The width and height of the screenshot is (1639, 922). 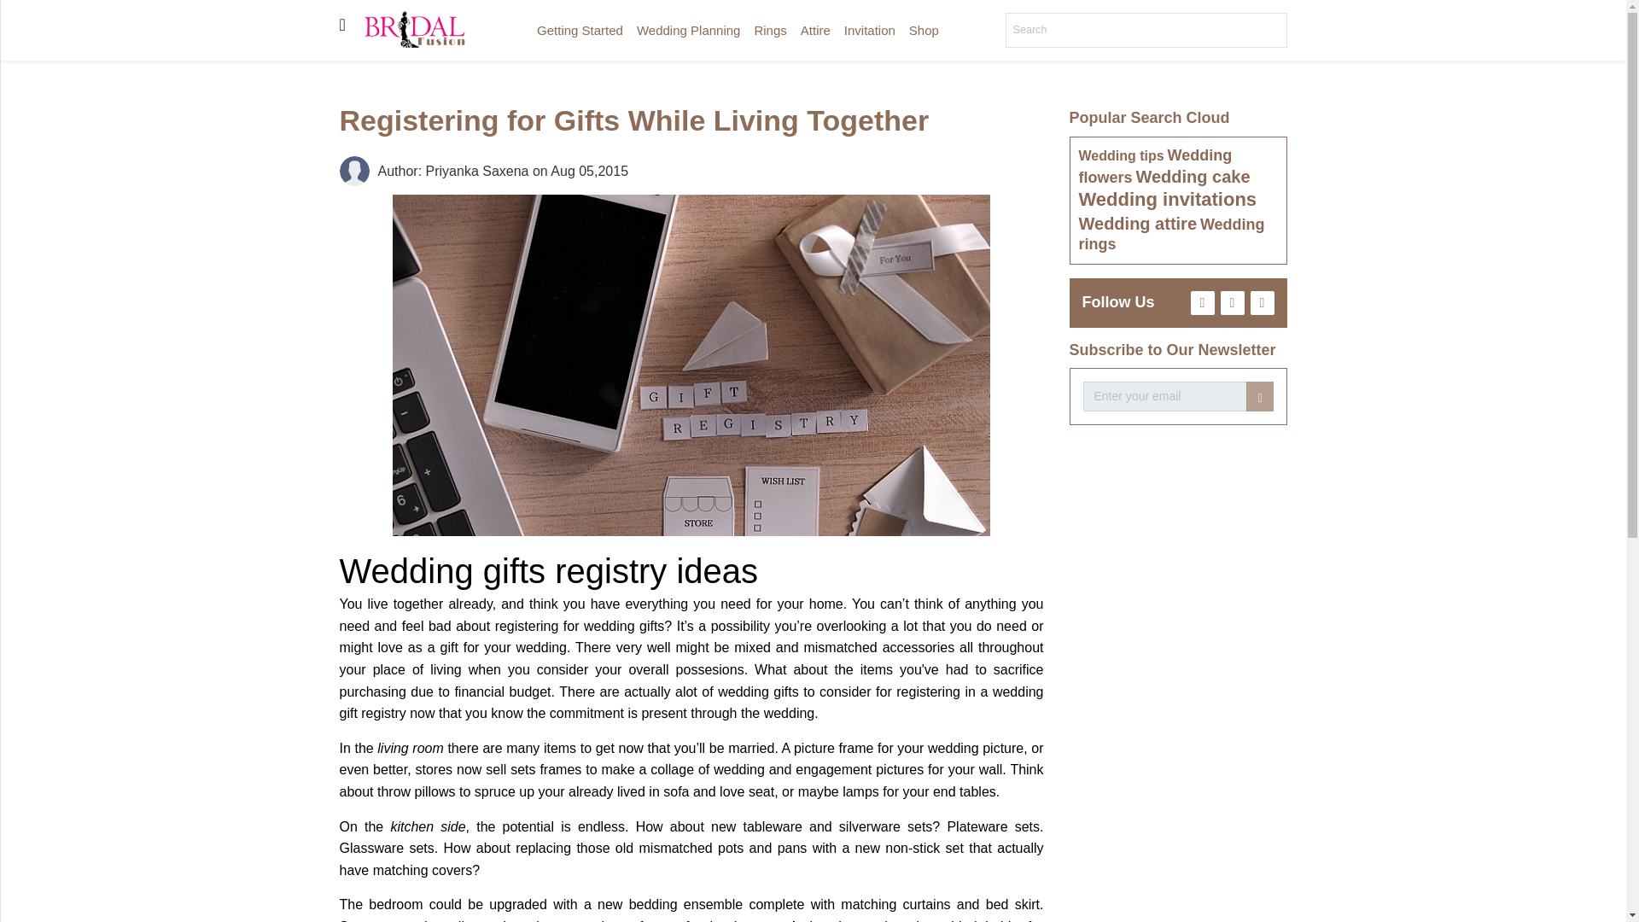 I want to click on Shop, so click(x=924, y=31).